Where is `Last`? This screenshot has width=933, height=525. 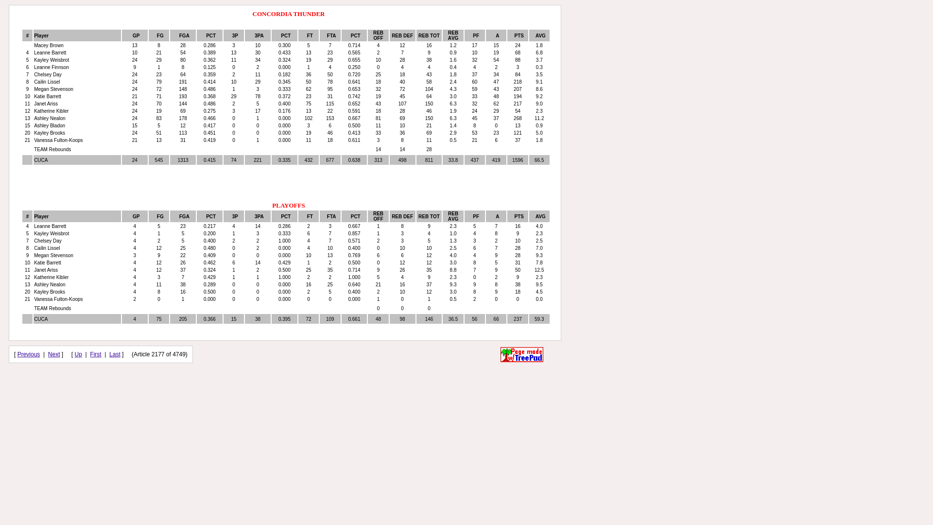 Last is located at coordinates (115, 354).